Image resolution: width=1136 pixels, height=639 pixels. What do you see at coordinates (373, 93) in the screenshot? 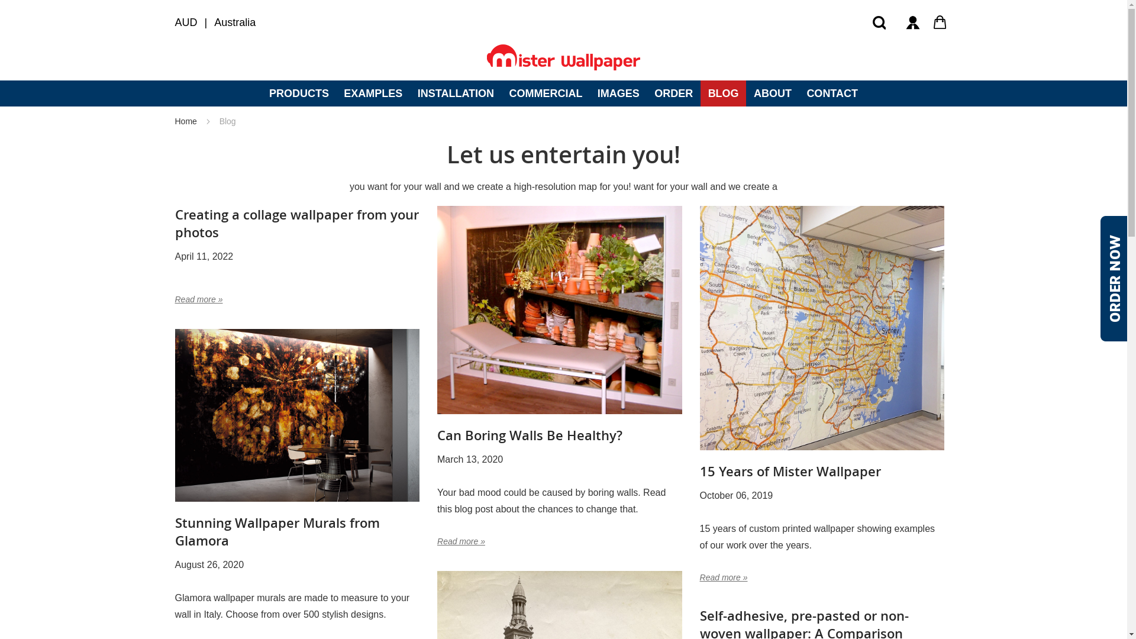
I see `EXAMPLES` at bounding box center [373, 93].